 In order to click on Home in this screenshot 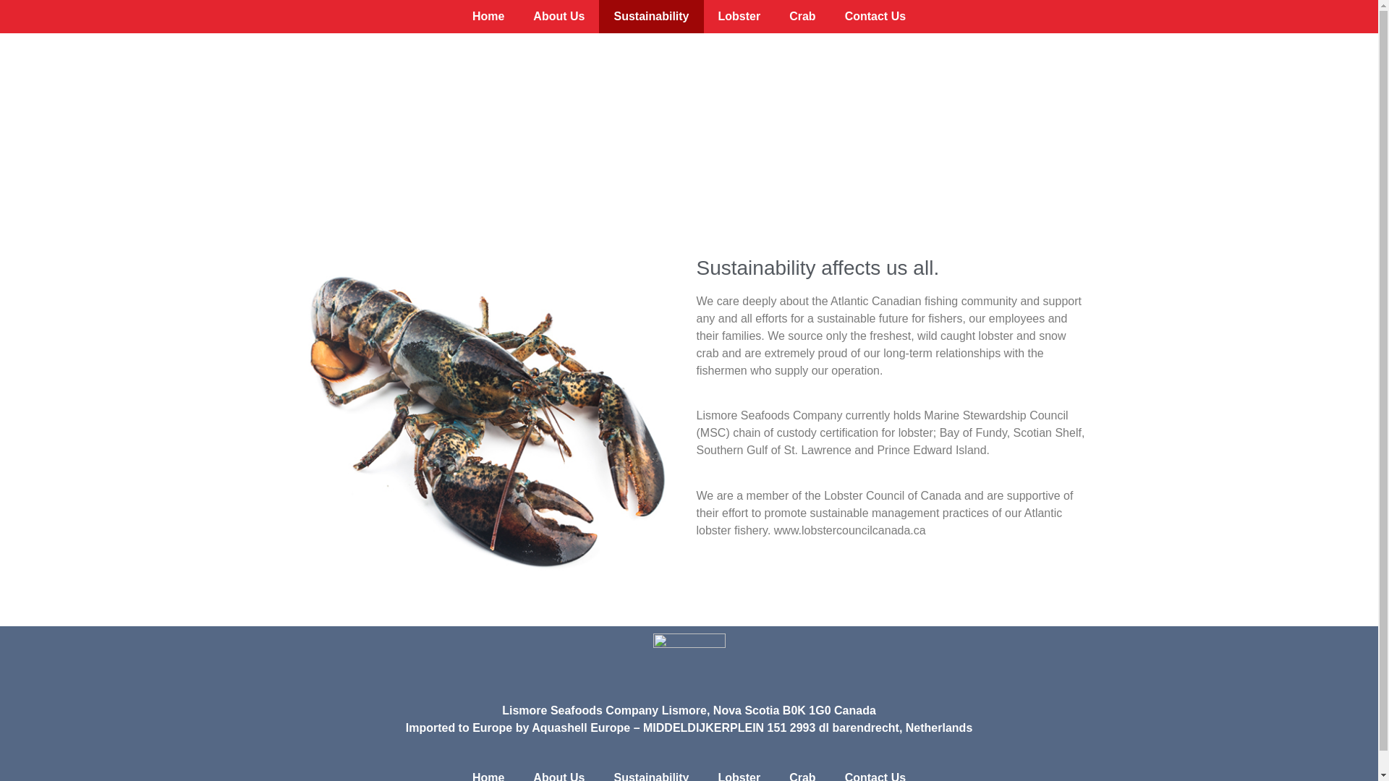, I will do `click(488, 771)`.